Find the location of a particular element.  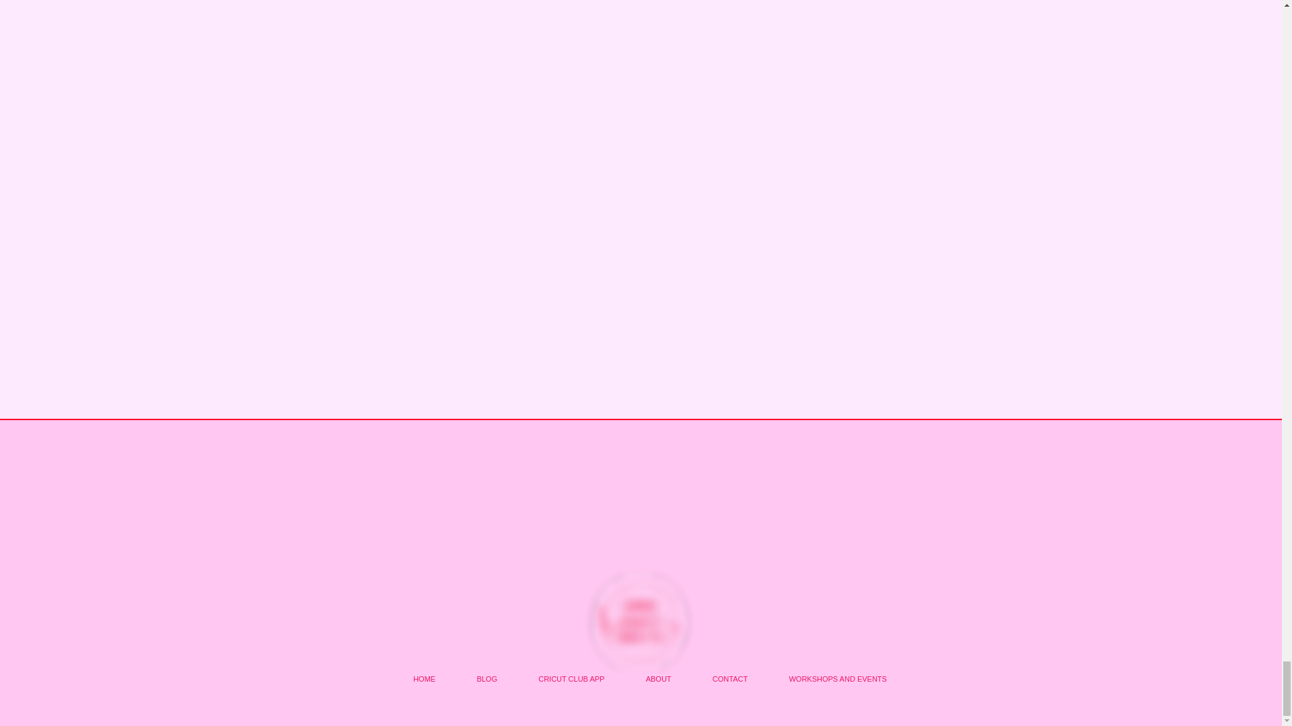

CRICUT CLUB APP is located at coordinates (571, 679).